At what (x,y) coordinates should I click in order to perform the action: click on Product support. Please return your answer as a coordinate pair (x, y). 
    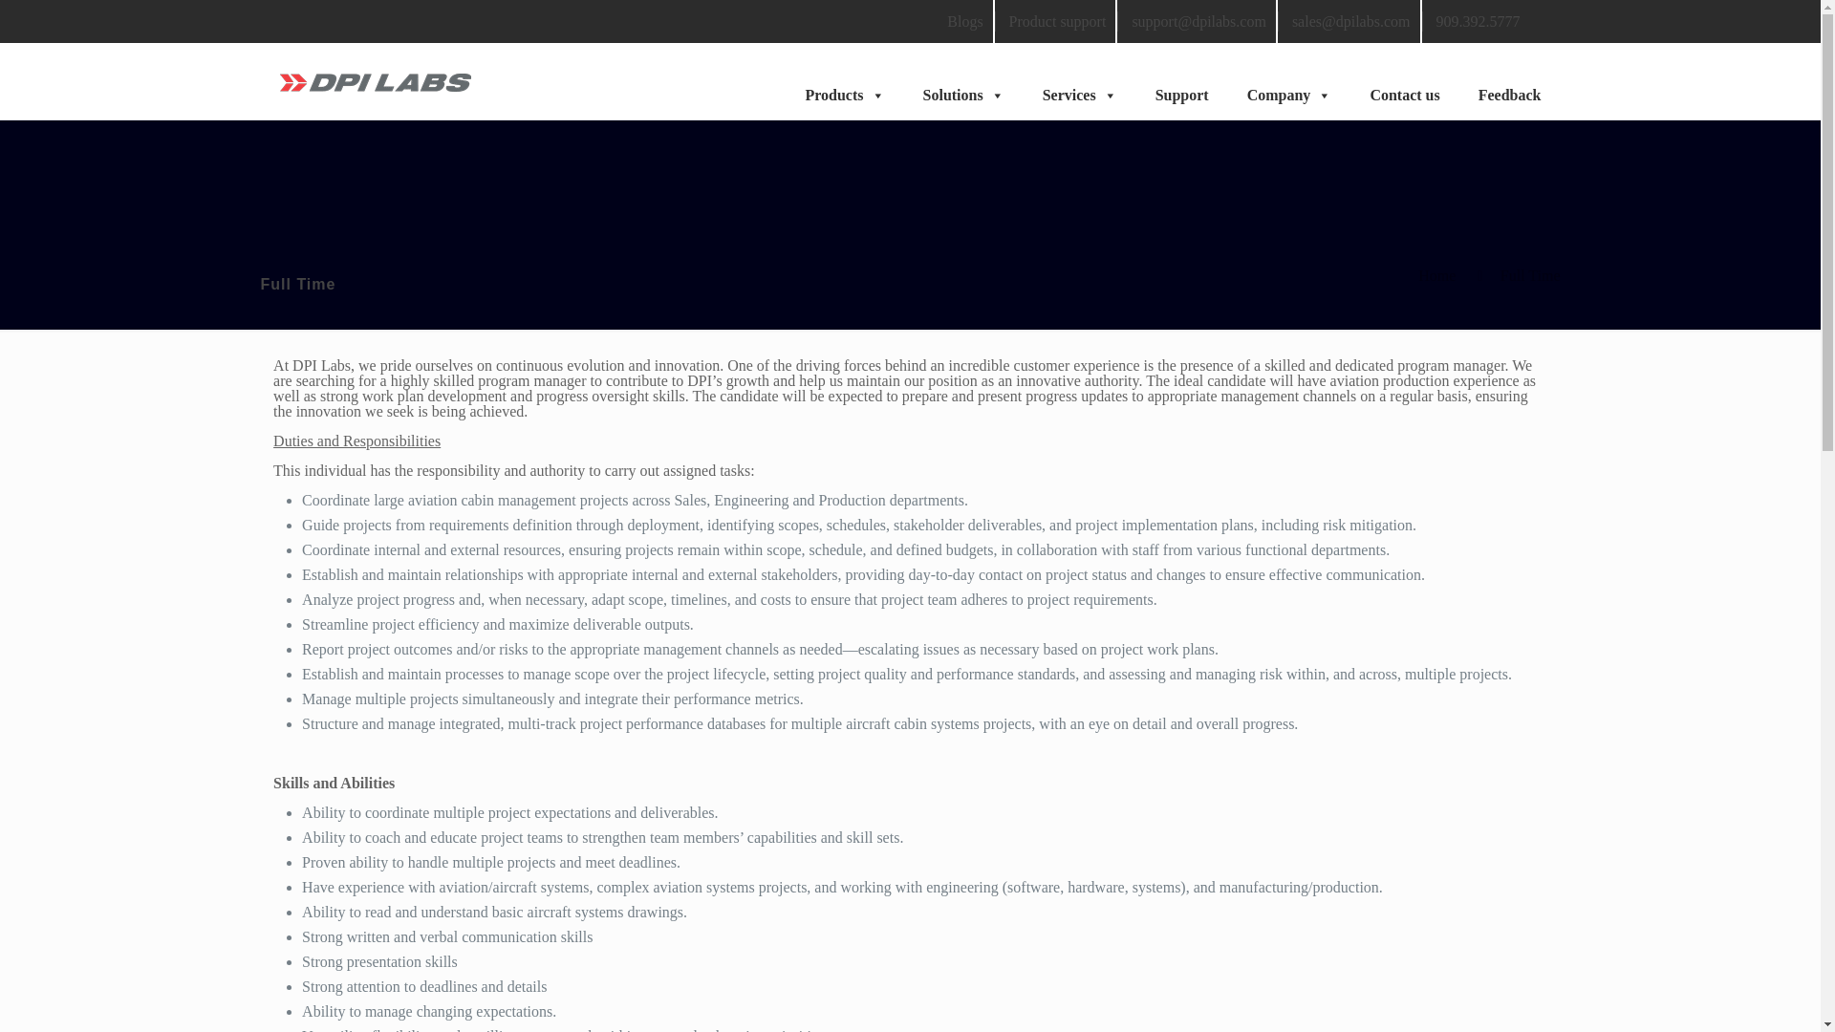
    Looking at the image, I should click on (1059, 22).